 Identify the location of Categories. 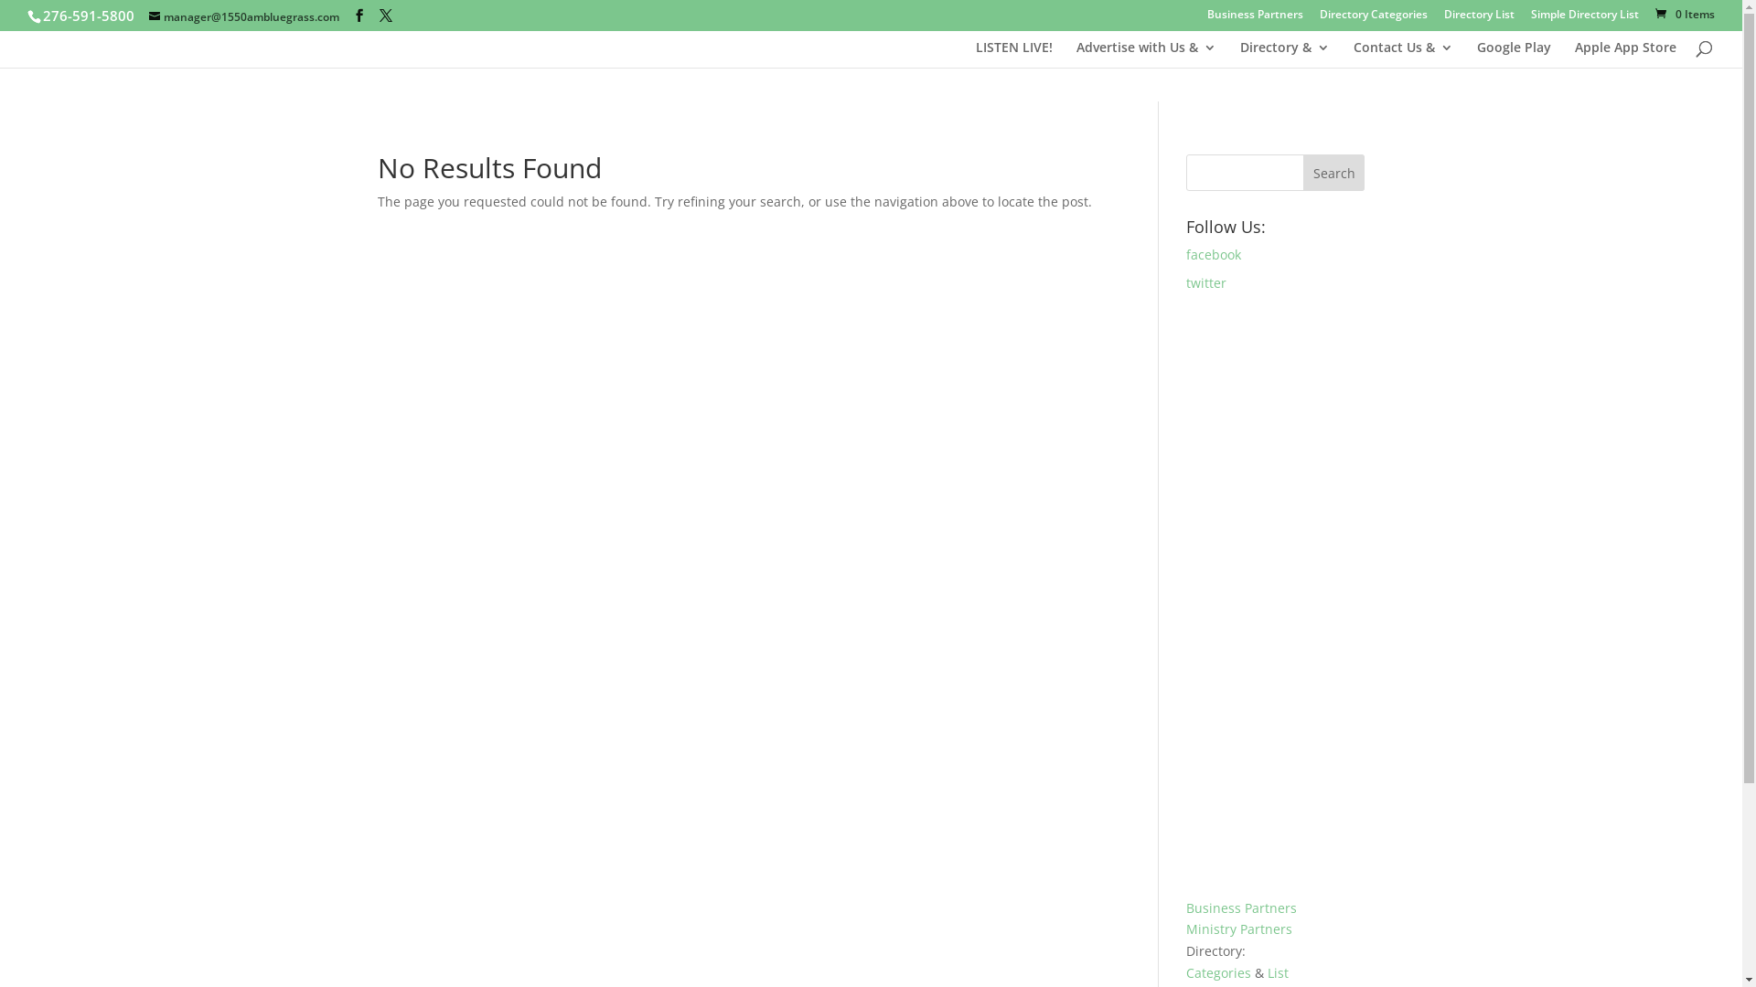
(1218, 972).